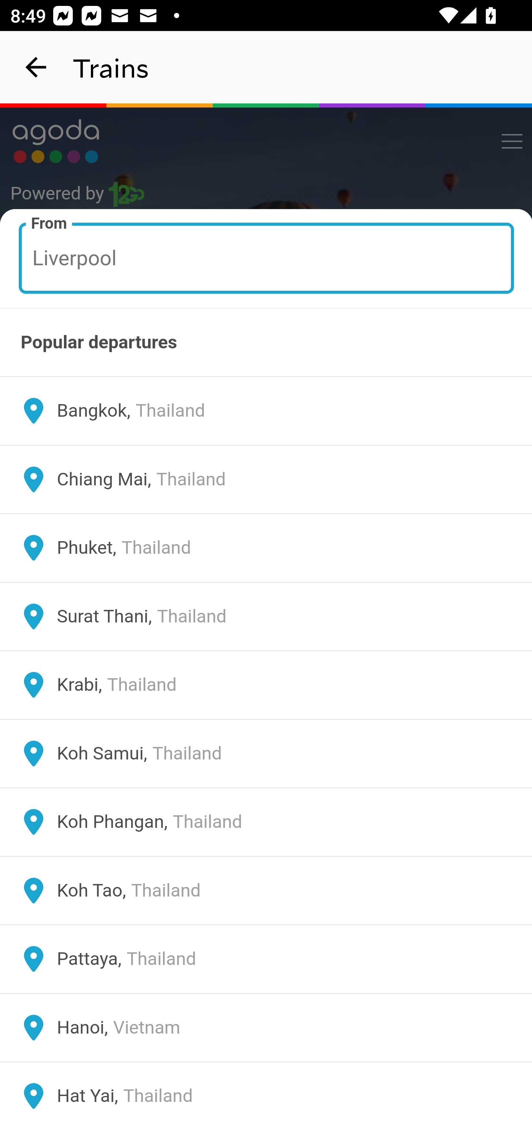 The image size is (532, 1123). I want to click on Koh Tao,Thailand, so click(266, 890).